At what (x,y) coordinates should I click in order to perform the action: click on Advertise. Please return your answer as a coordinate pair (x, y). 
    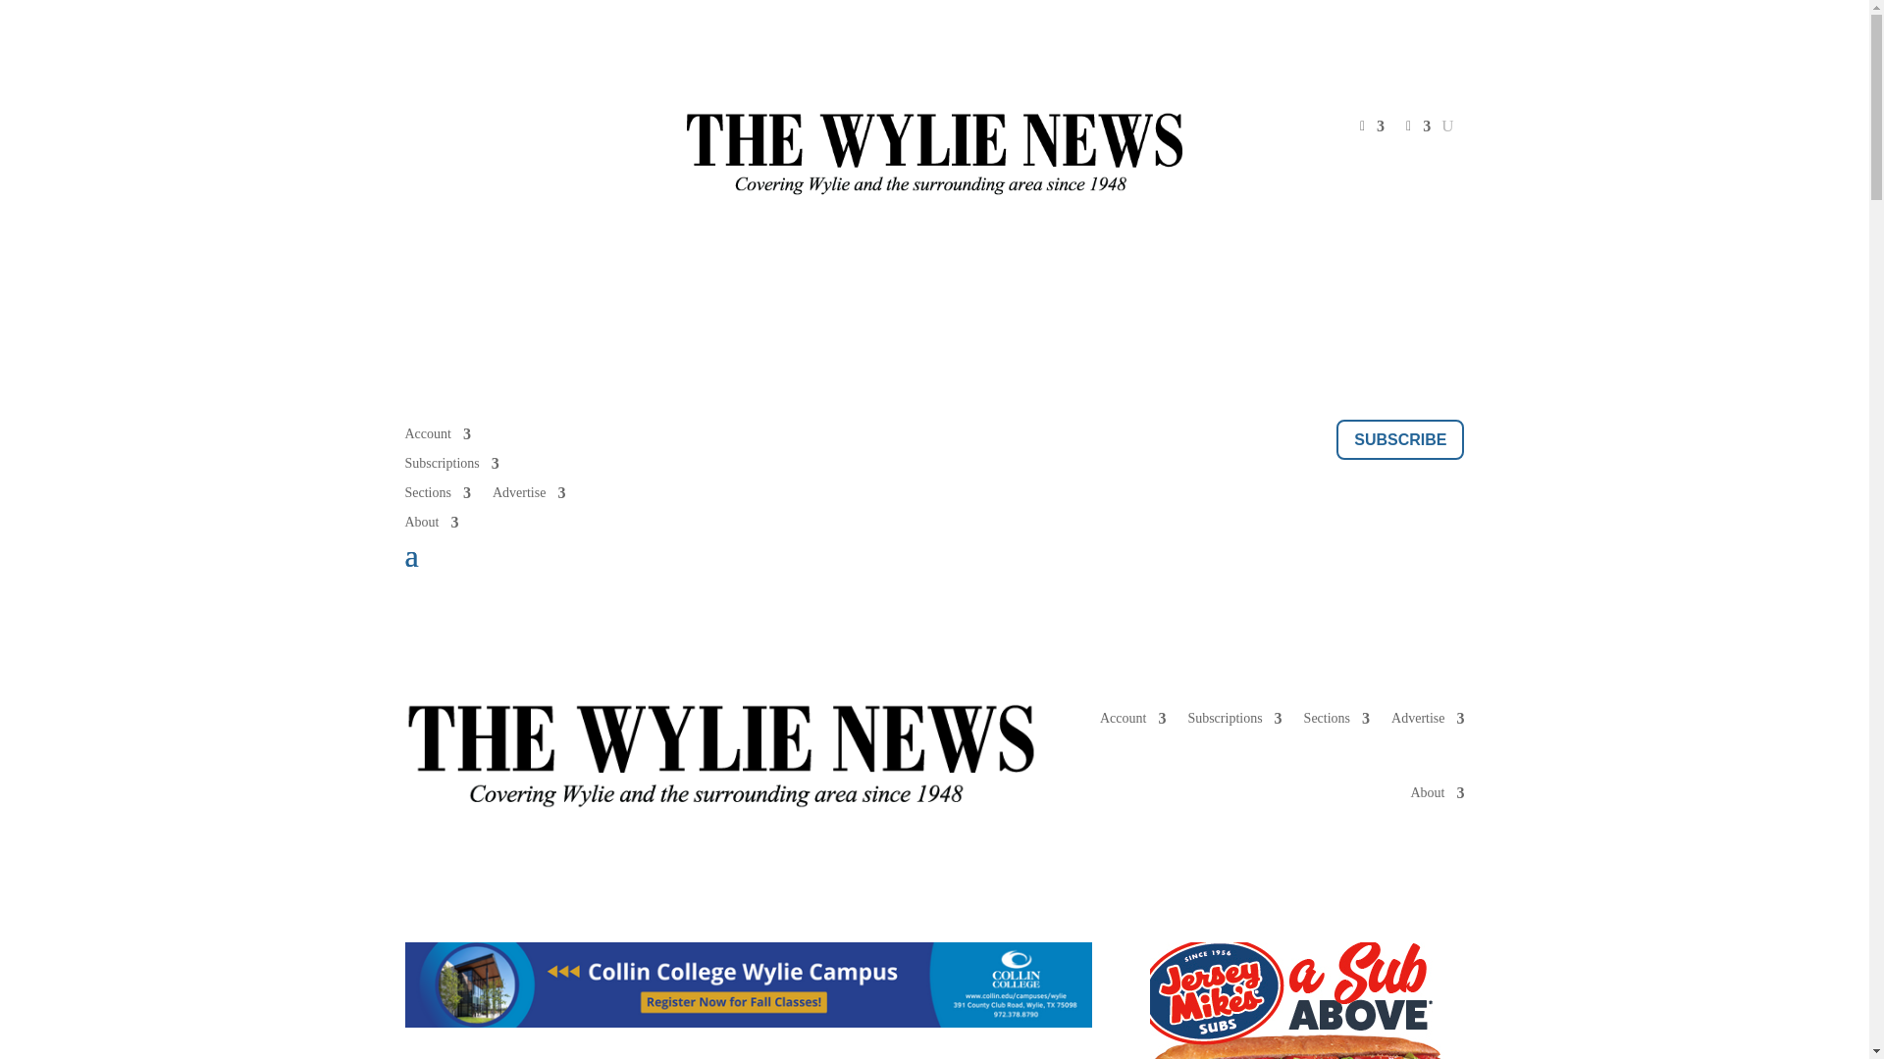
    Looking at the image, I should click on (528, 496).